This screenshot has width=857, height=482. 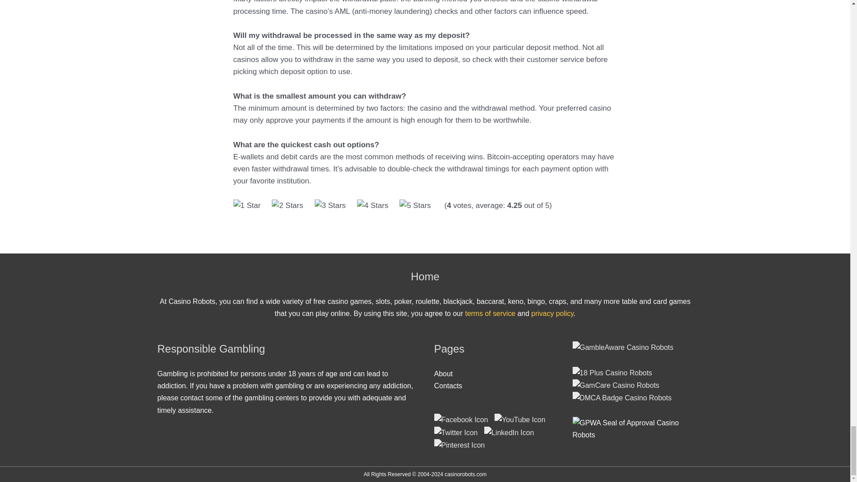 What do you see at coordinates (287, 205) in the screenshot?
I see `2 Stars` at bounding box center [287, 205].